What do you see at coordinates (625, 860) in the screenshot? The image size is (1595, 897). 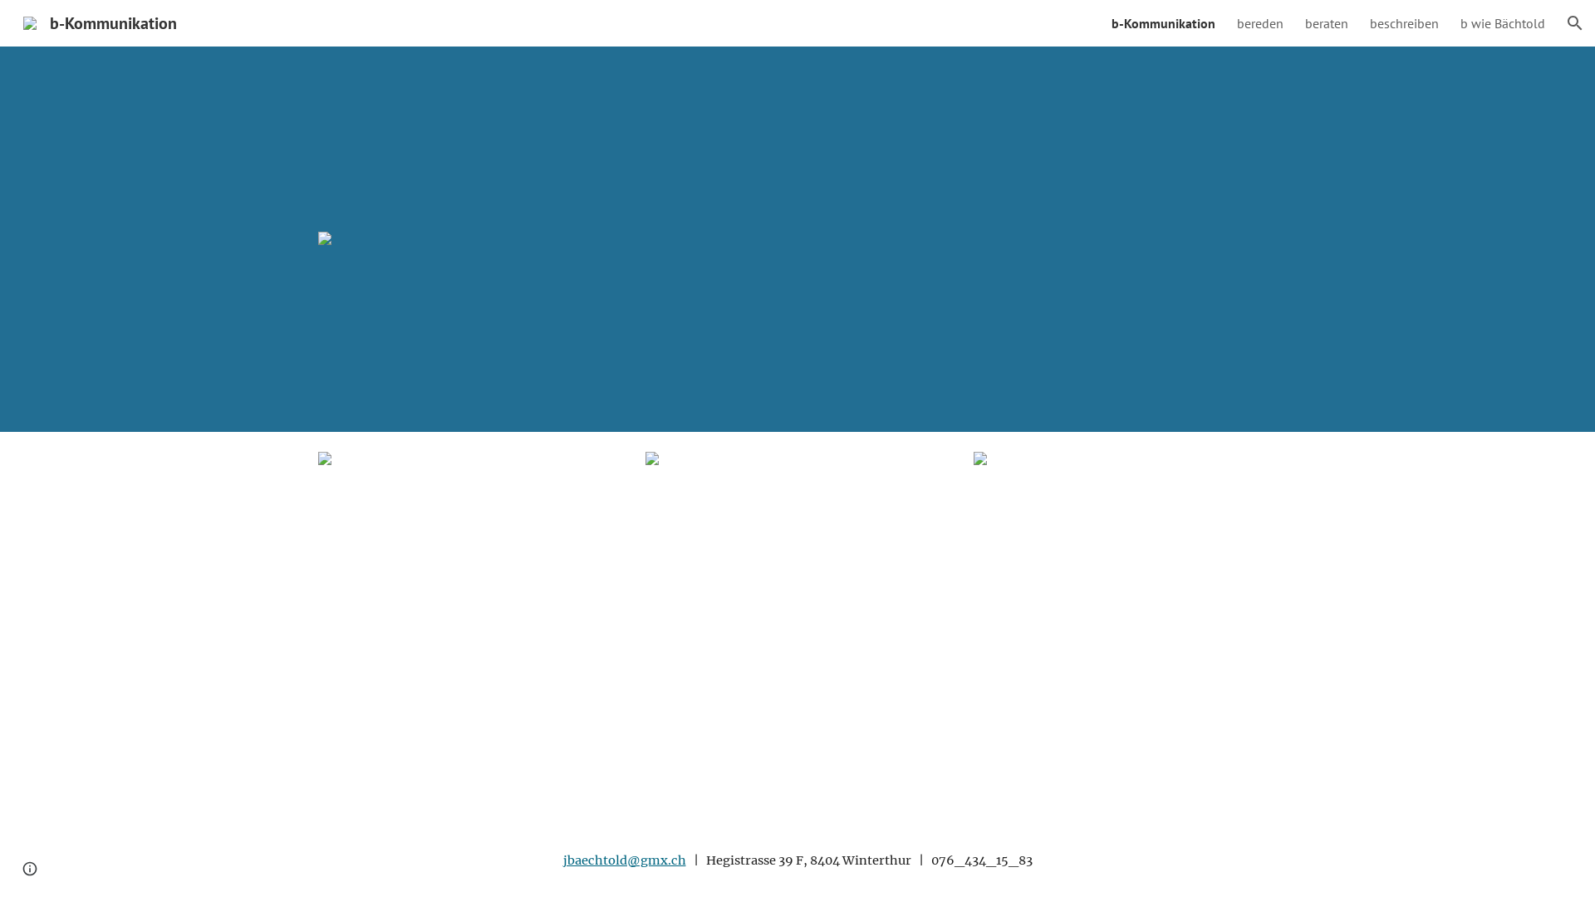 I see `jbaechtold@gmx.ch` at bounding box center [625, 860].